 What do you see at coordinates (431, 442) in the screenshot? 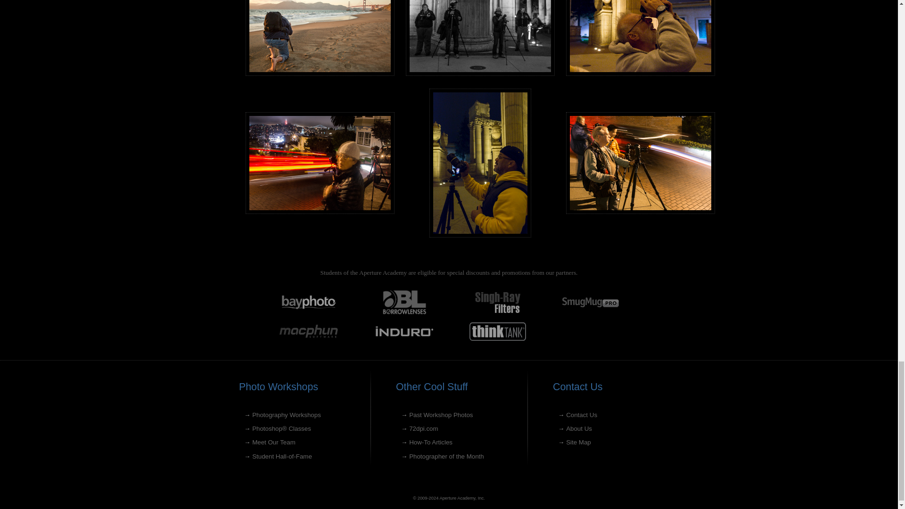
I see `How-To Articles` at bounding box center [431, 442].